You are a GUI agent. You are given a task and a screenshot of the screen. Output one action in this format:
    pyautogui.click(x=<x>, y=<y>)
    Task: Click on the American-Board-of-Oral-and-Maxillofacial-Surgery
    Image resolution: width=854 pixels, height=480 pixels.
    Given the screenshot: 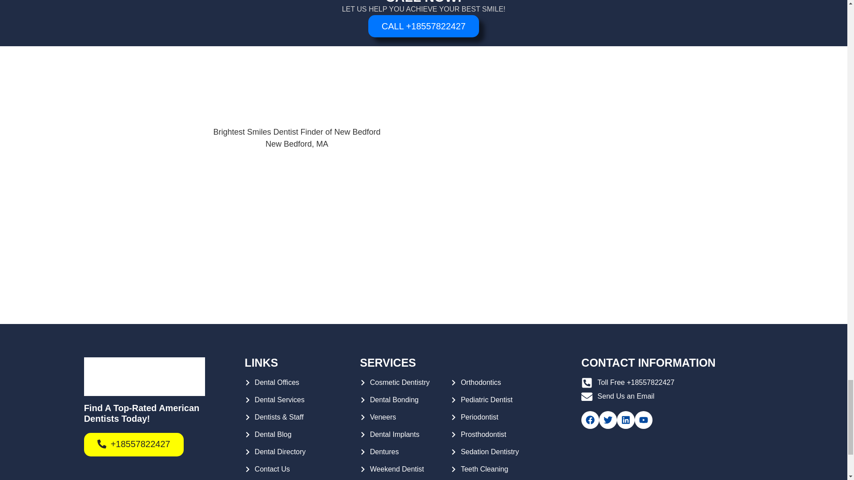 What is the action you would take?
    pyautogui.click(x=523, y=289)
    